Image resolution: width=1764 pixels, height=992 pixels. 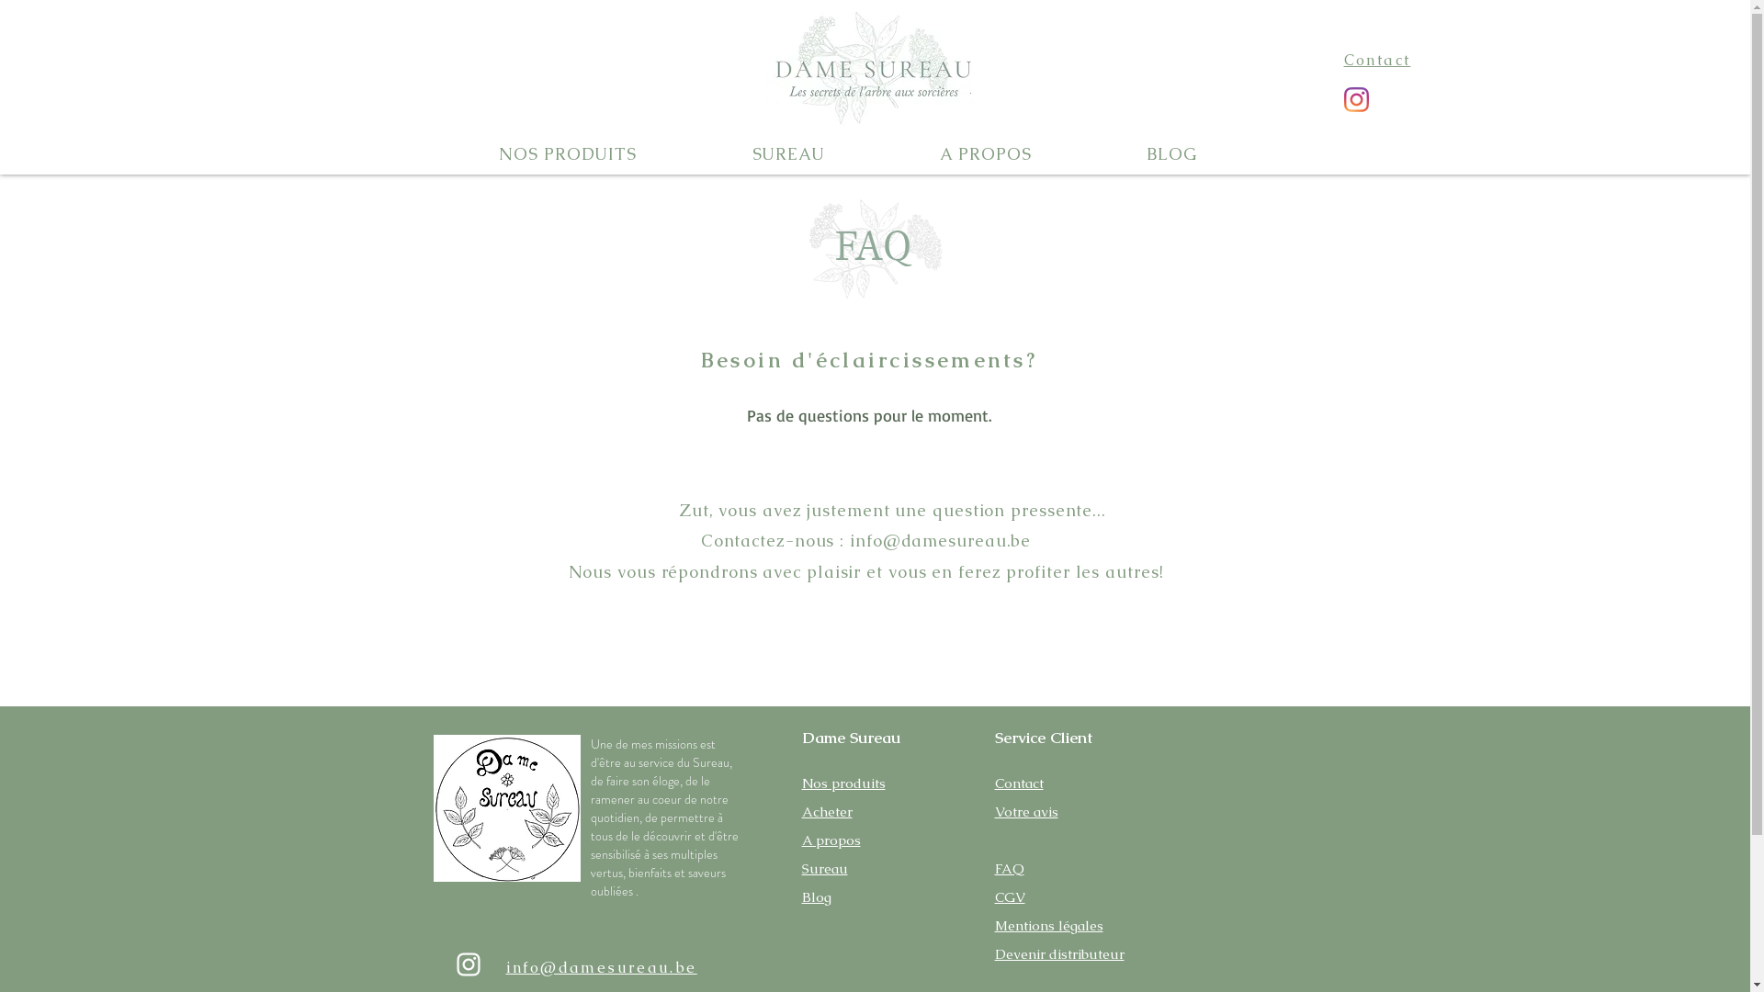 What do you see at coordinates (816, 896) in the screenshot?
I see `Blog` at bounding box center [816, 896].